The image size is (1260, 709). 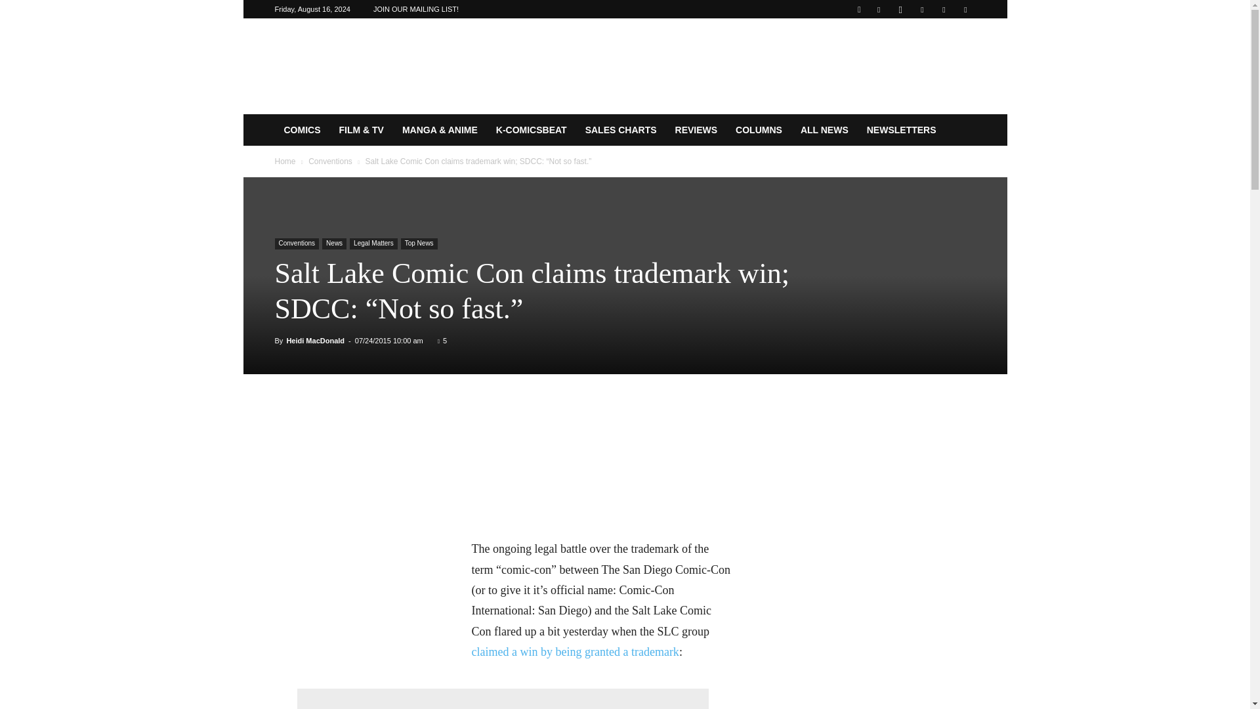 What do you see at coordinates (415, 9) in the screenshot?
I see `JOIN OUR MAILING LIST!` at bounding box center [415, 9].